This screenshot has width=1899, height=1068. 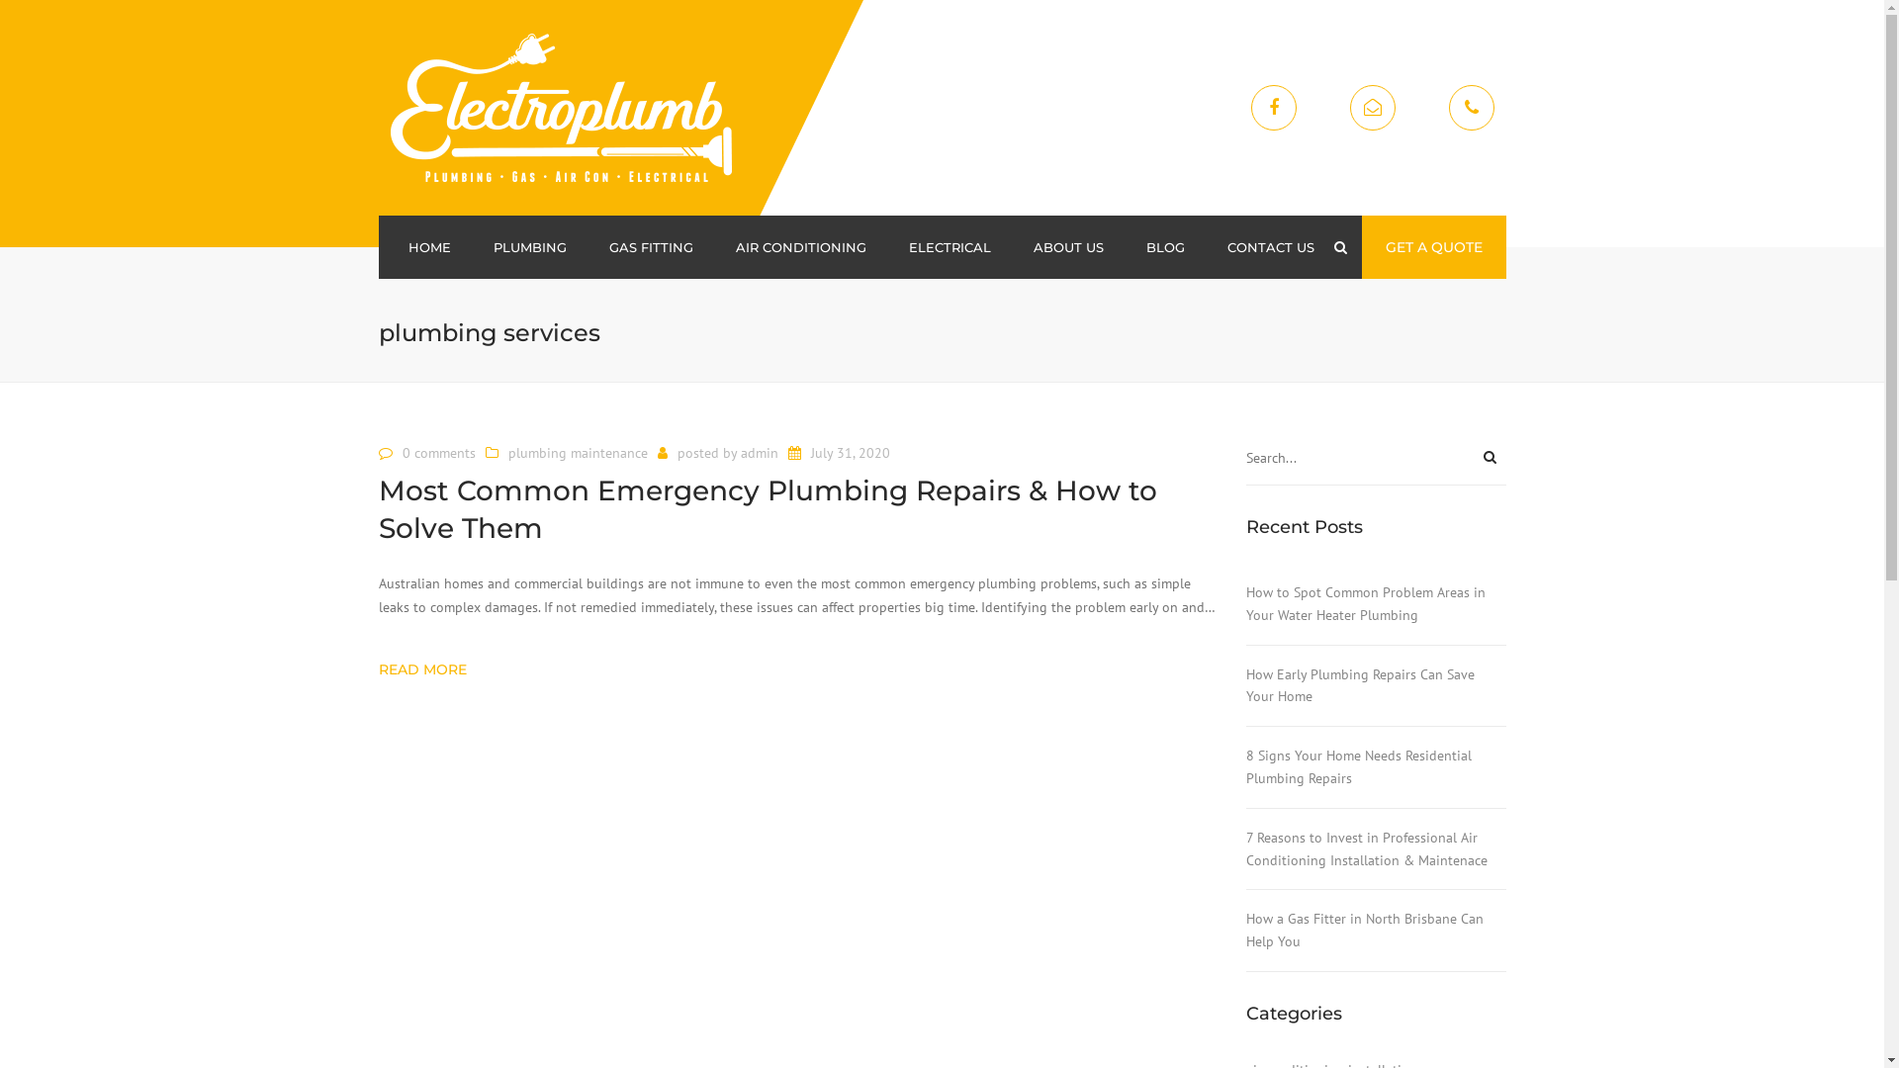 What do you see at coordinates (651, 247) in the screenshot?
I see `GAS FITTING` at bounding box center [651, 247].